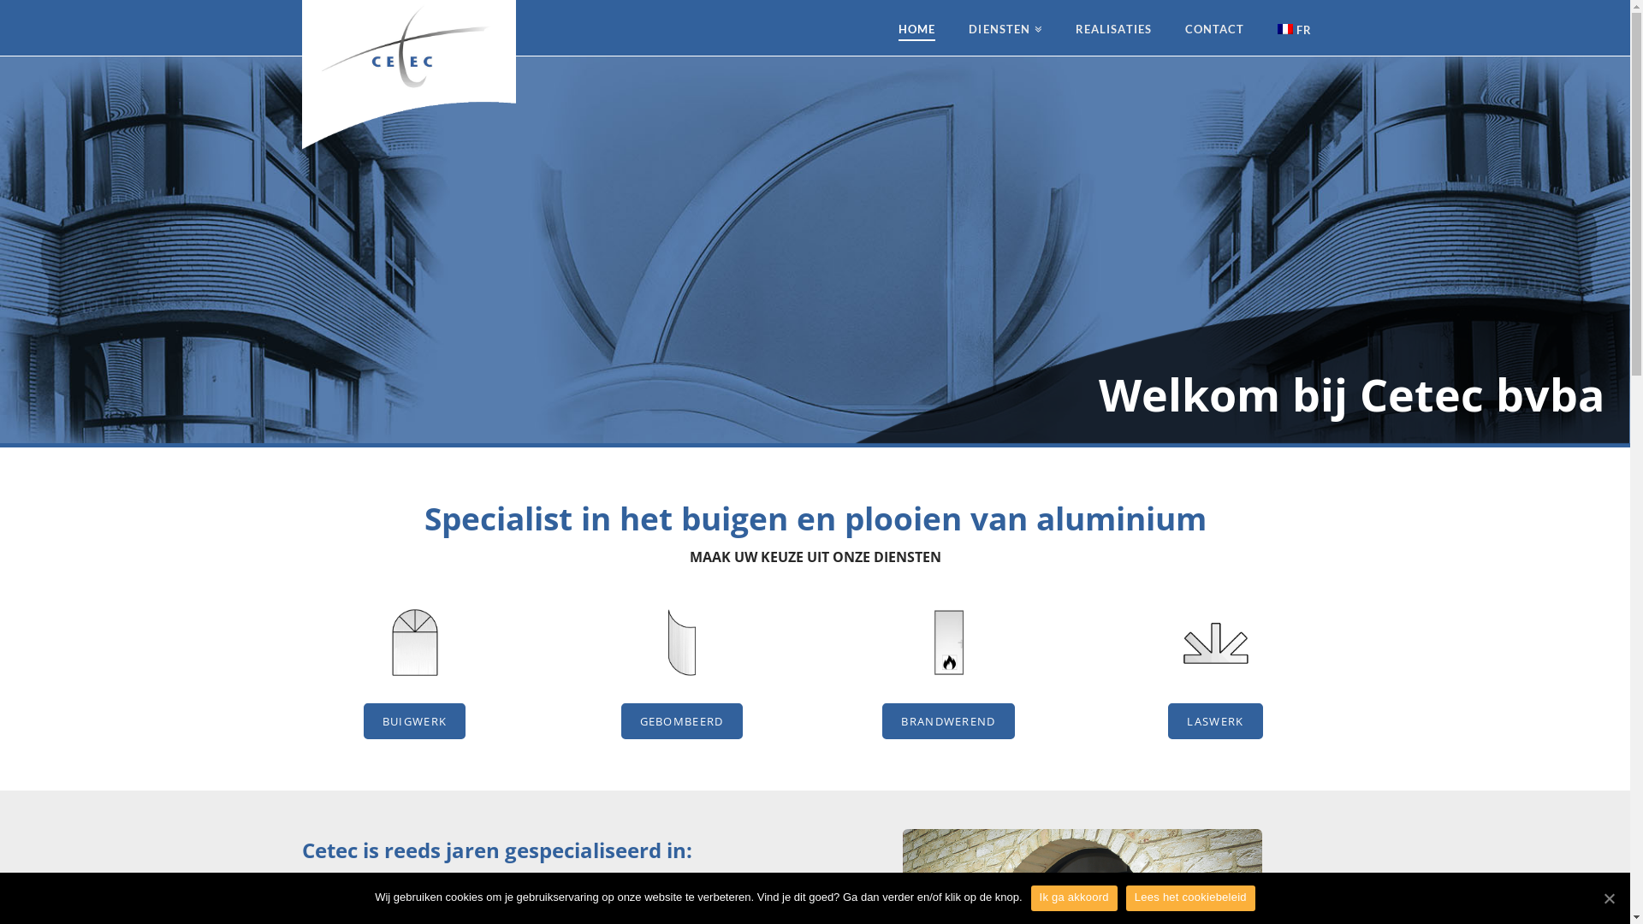  Describe the element at coordinates (682, 721) in the screenshot. I see `GEBOMBEERD` at that location.